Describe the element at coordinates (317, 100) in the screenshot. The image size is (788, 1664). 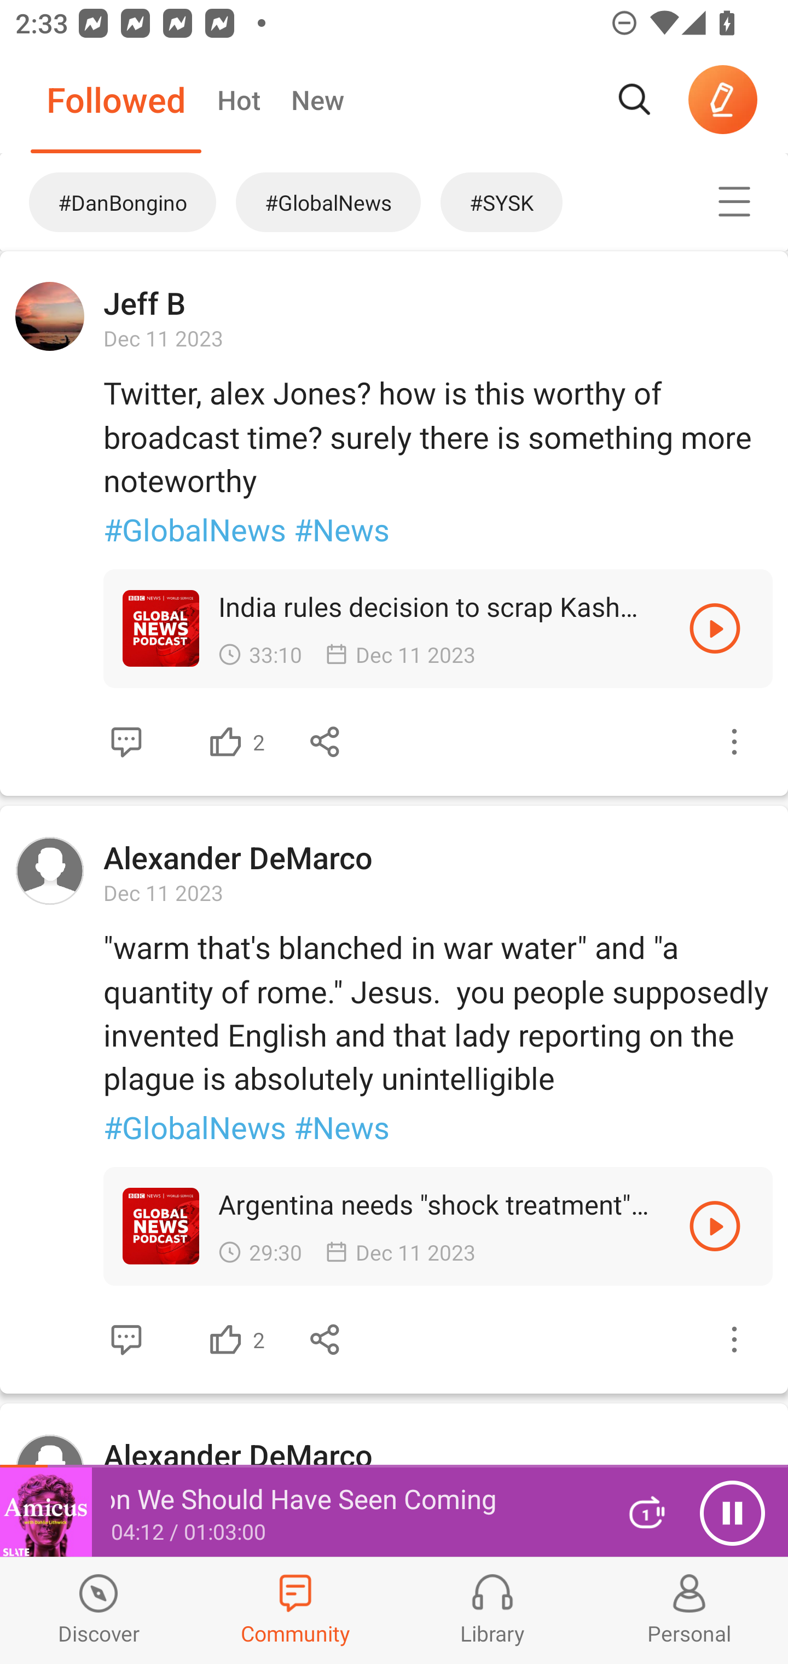
I see `New` at that location.